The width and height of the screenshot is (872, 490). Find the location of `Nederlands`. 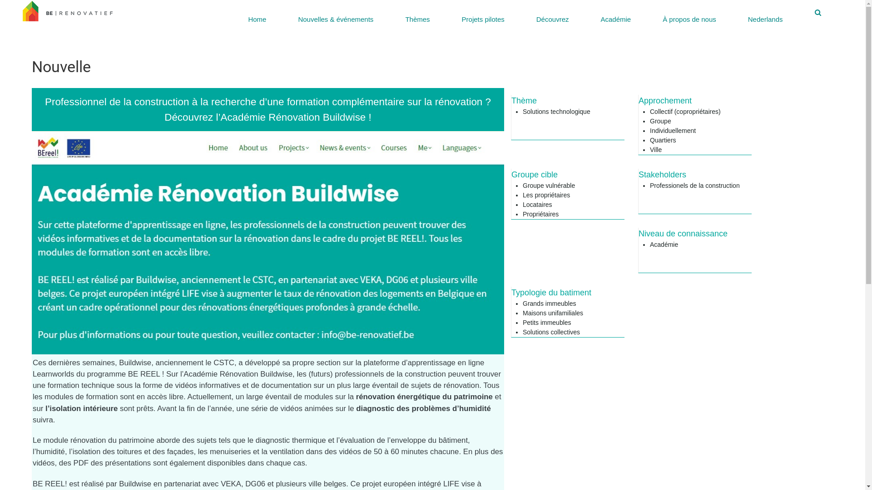

Nederlands is located at coordinates (765, 15).